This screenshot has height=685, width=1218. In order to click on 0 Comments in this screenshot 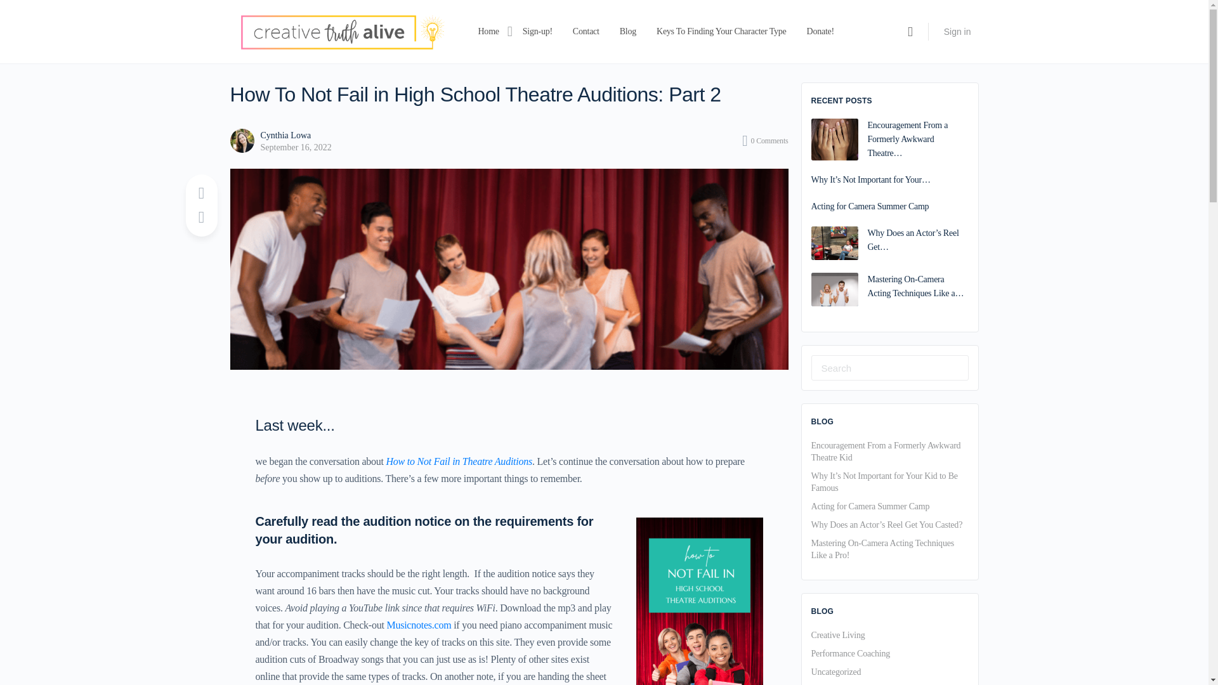, I will do `click(765, 141)`.